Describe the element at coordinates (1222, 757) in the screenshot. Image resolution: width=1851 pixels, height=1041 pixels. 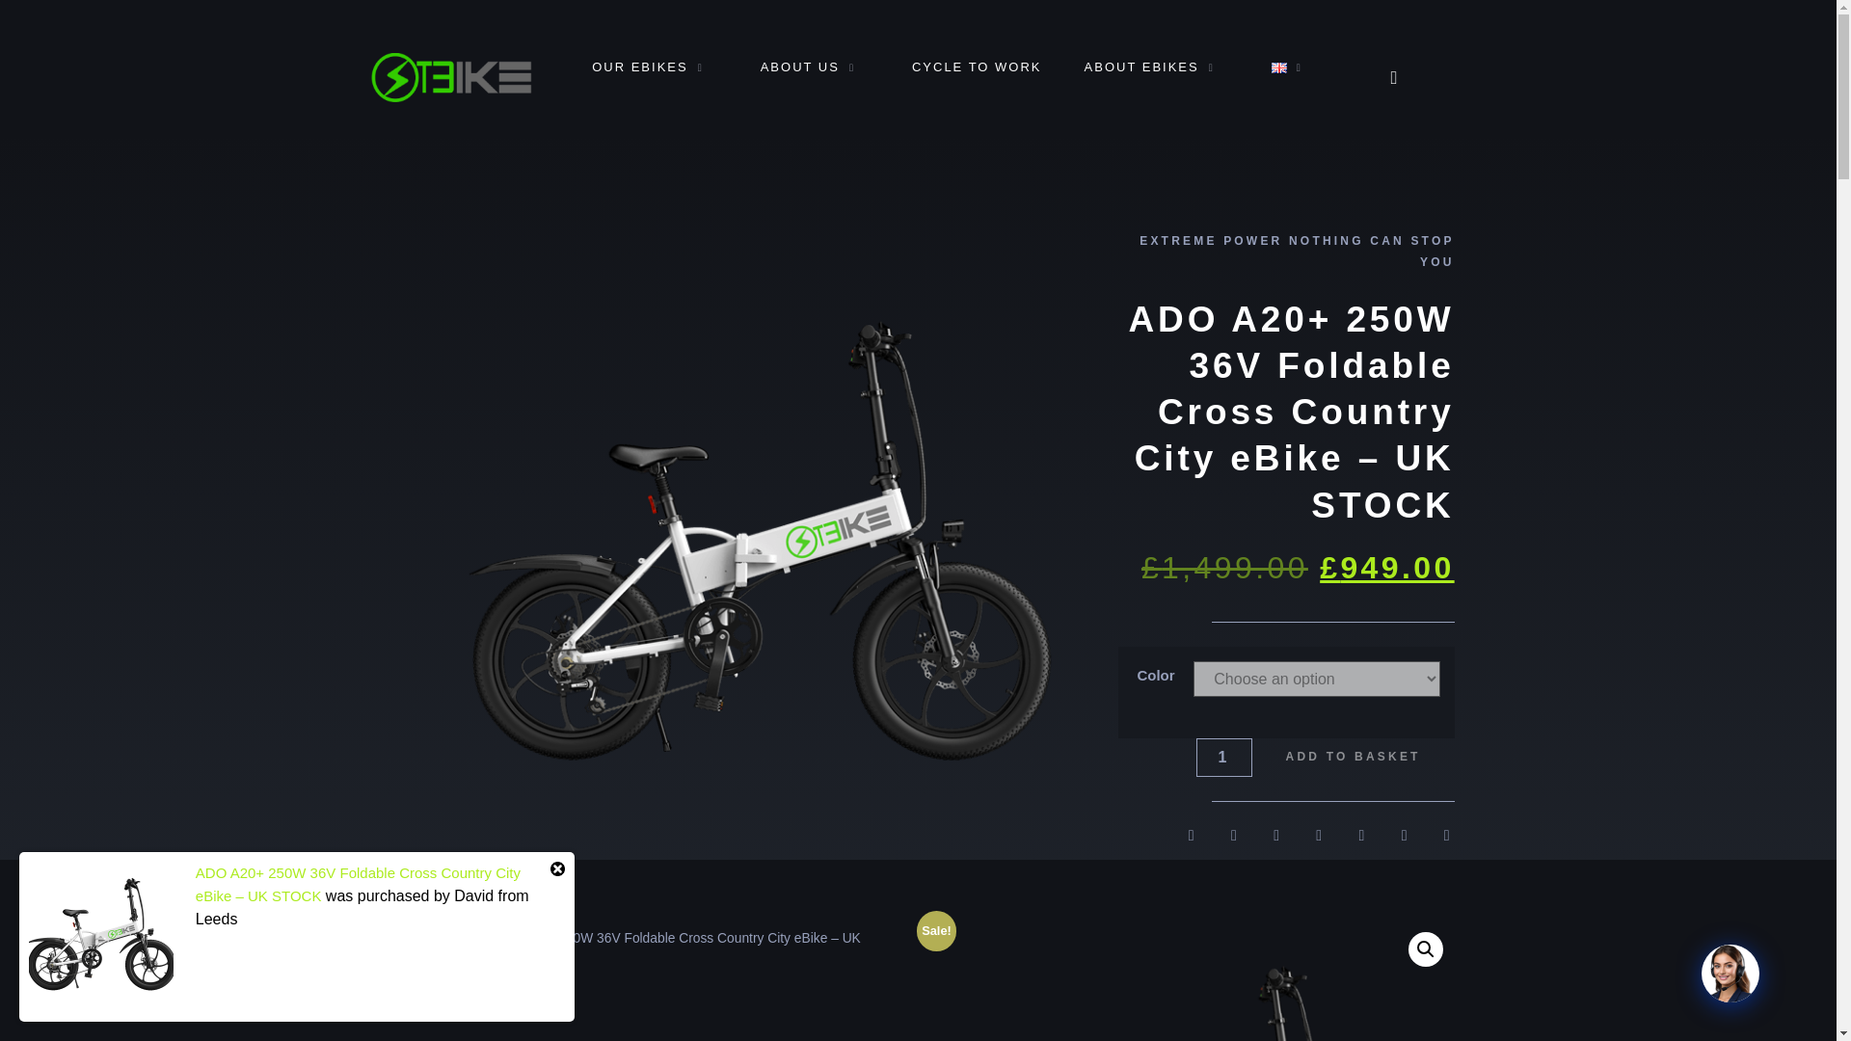
I see `1` at that location.